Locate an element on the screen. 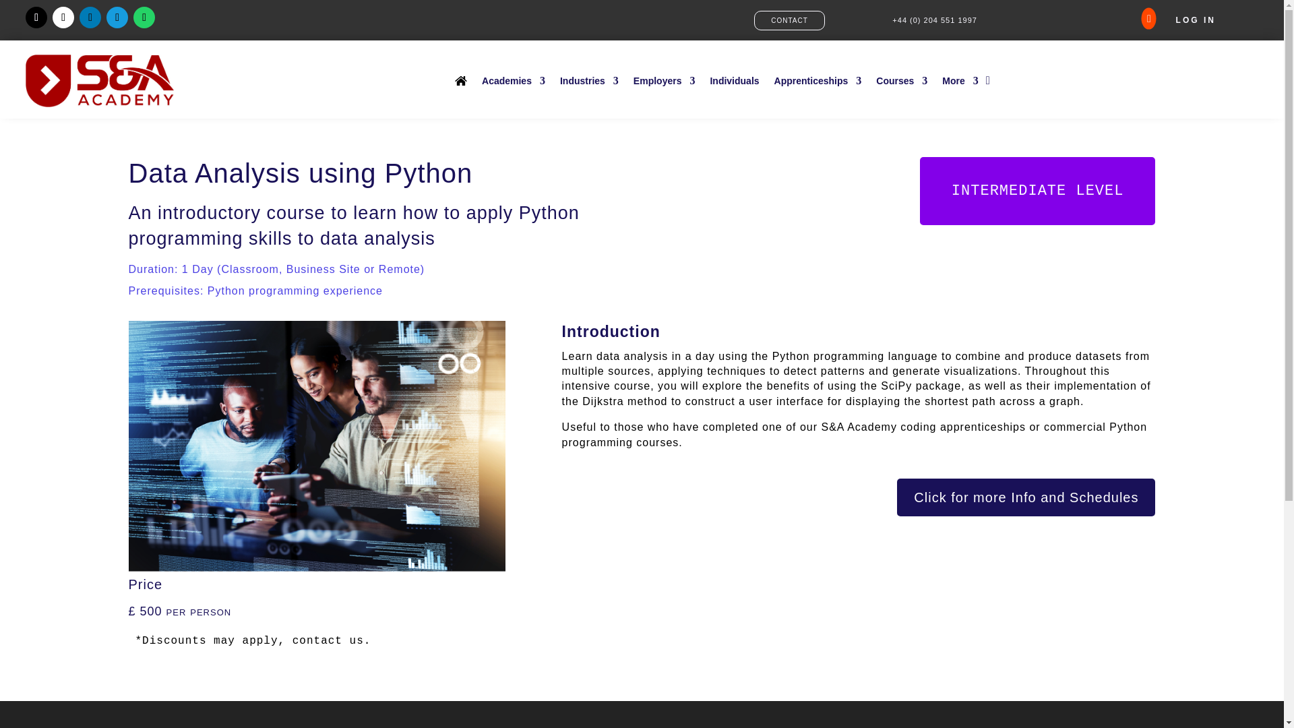 This screenshot has width=1294, height=728. Follow on Instagram is located at coordinates (63, 18).